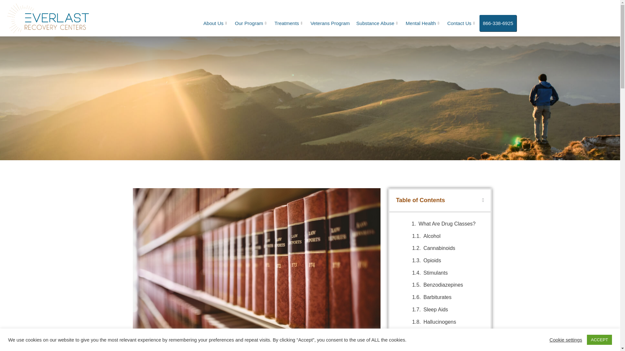 The width and height of the screenshot is (625, 351). I want to click on About Us, so click(216, 23).